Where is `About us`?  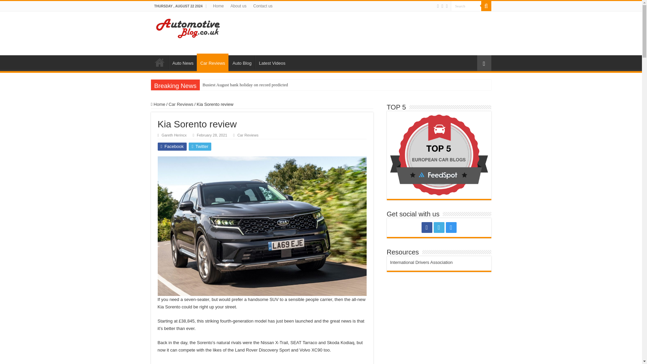
About us is located at coordinates (238, 6).